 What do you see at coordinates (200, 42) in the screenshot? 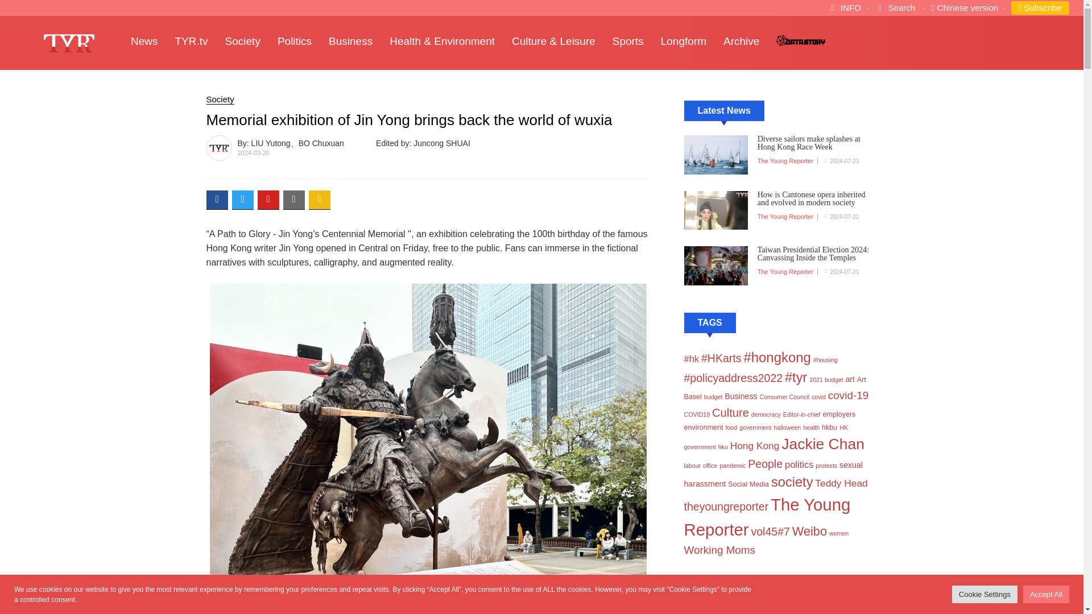
I see `TYR.tv` at bounding box center [200, 42].